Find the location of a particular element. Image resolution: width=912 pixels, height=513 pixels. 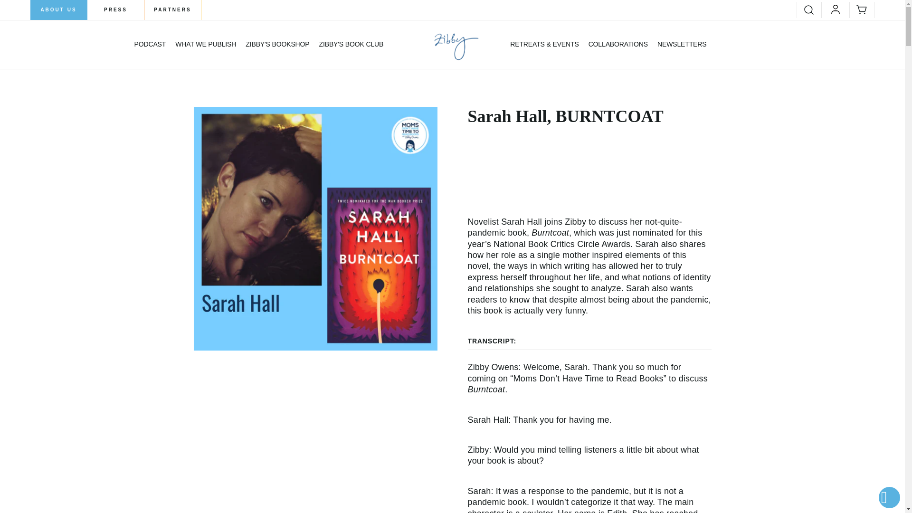

COLLABORATIONS is located at coordinates (617, 45).